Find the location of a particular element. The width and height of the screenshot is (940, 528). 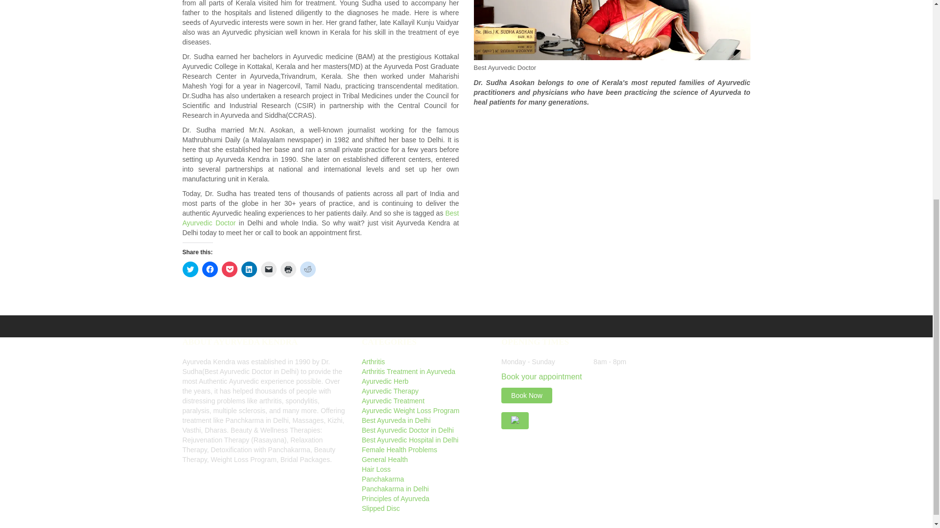

Click to share on Twitter is located at coordinates (190, 269).